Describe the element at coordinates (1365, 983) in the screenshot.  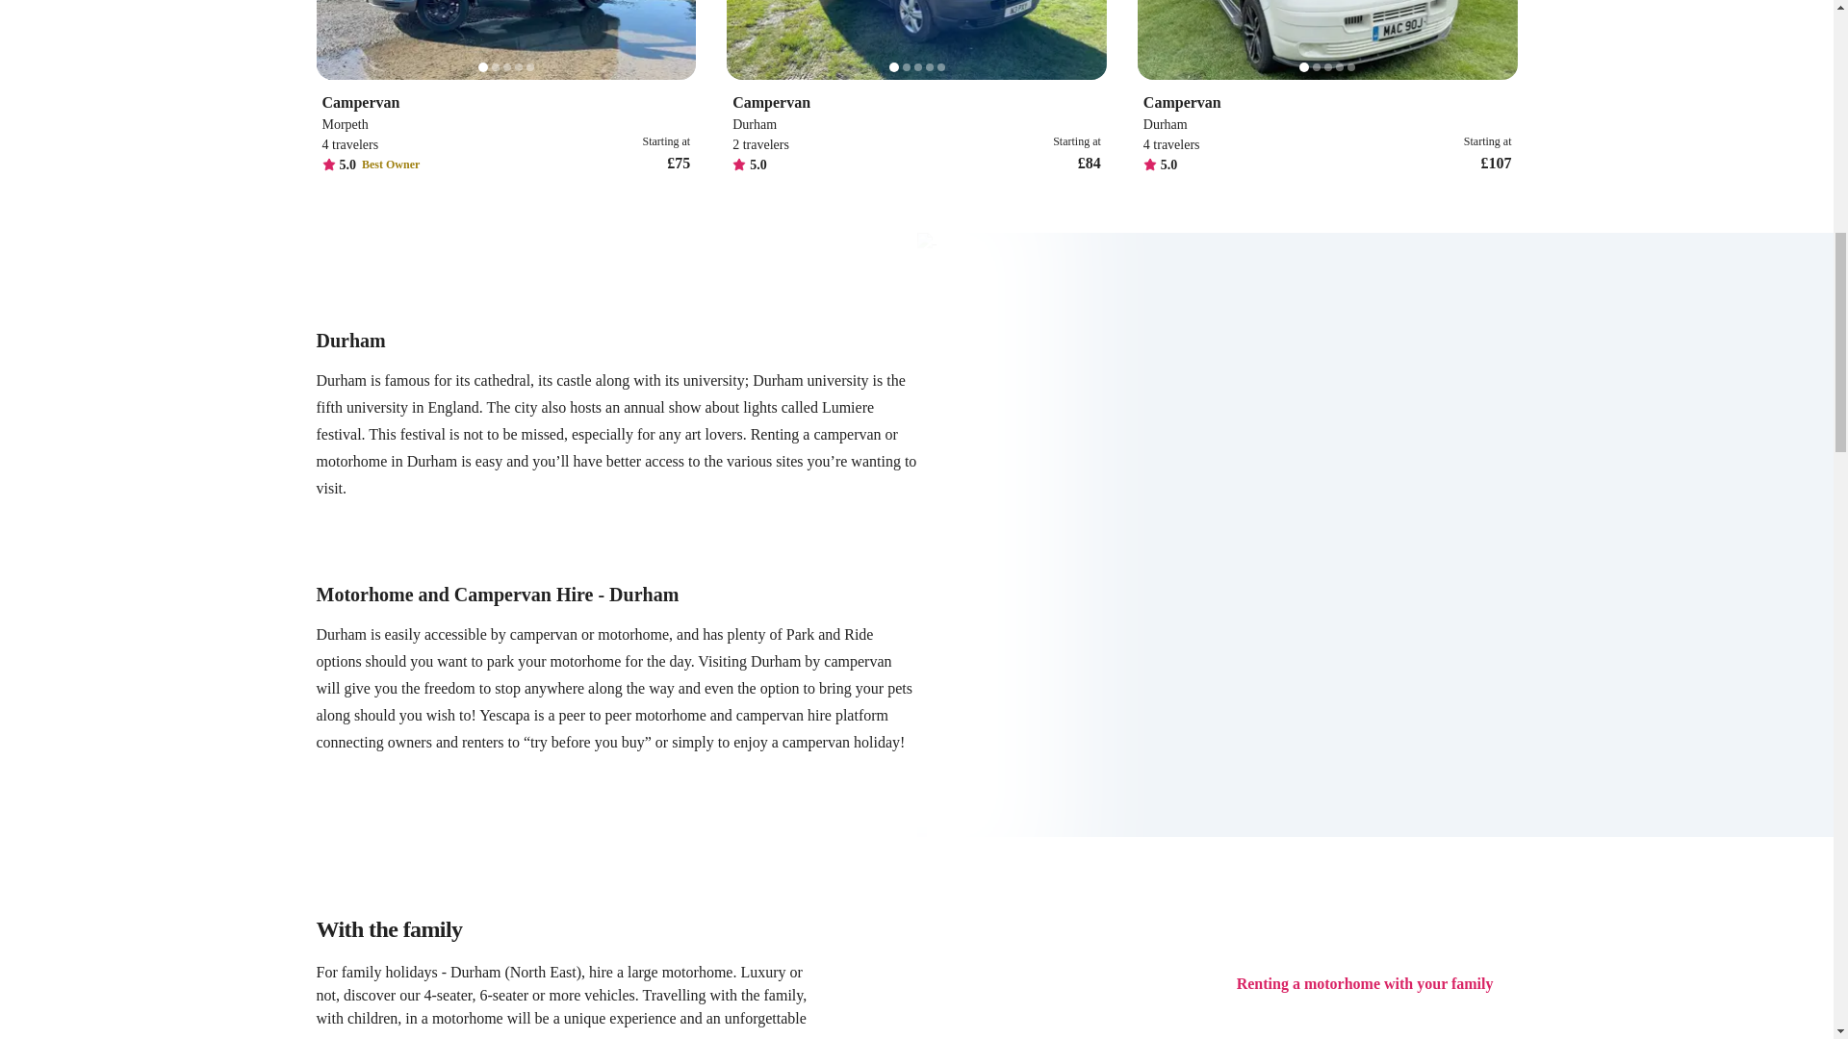
I see `Renting a motorhome with your family` at that location.